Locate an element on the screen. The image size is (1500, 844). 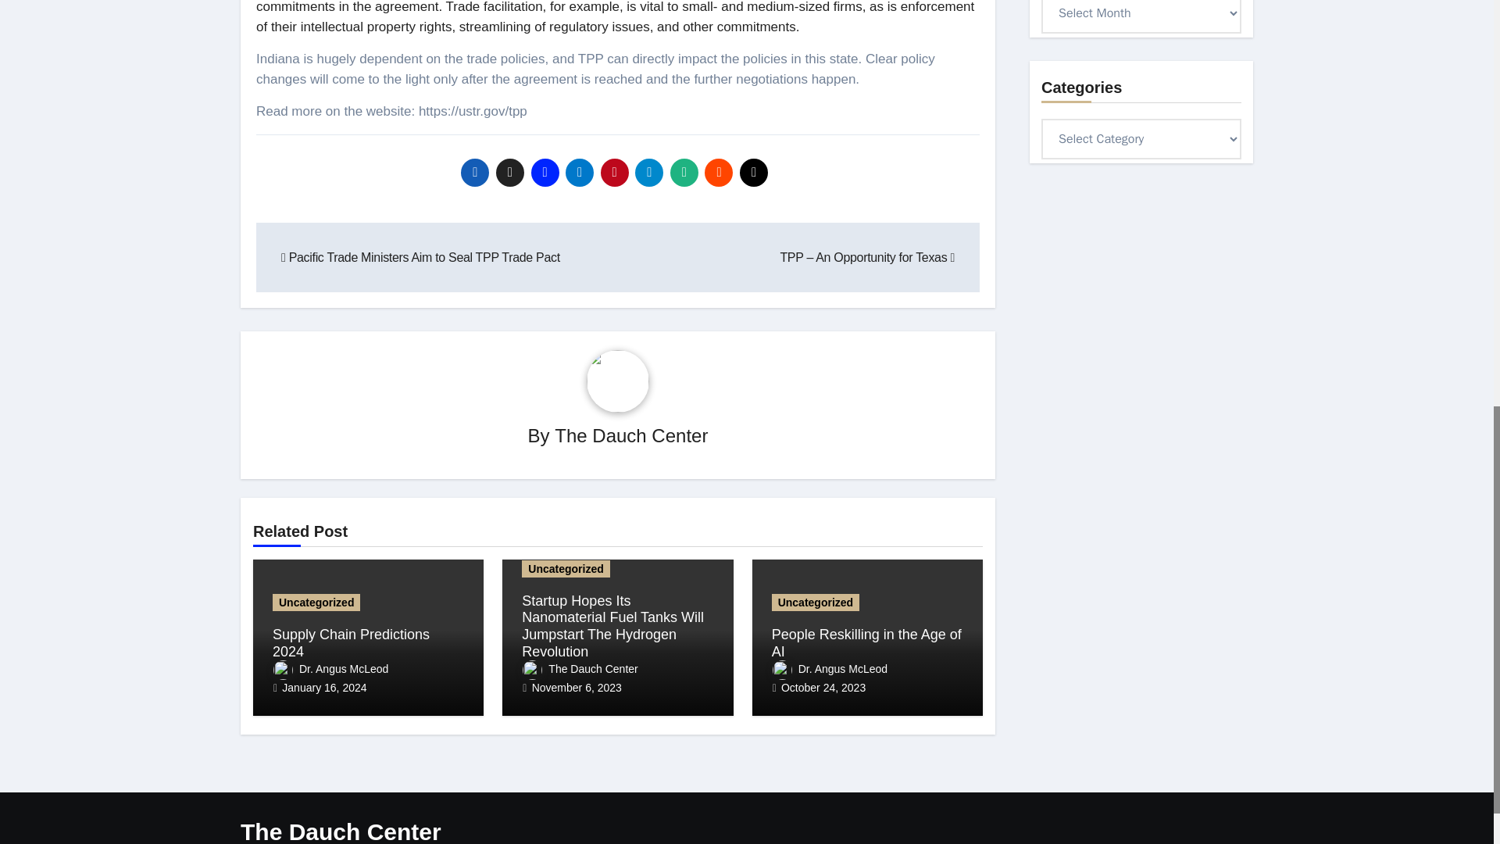
The Dauch Center is located at coordinates (580, 669).